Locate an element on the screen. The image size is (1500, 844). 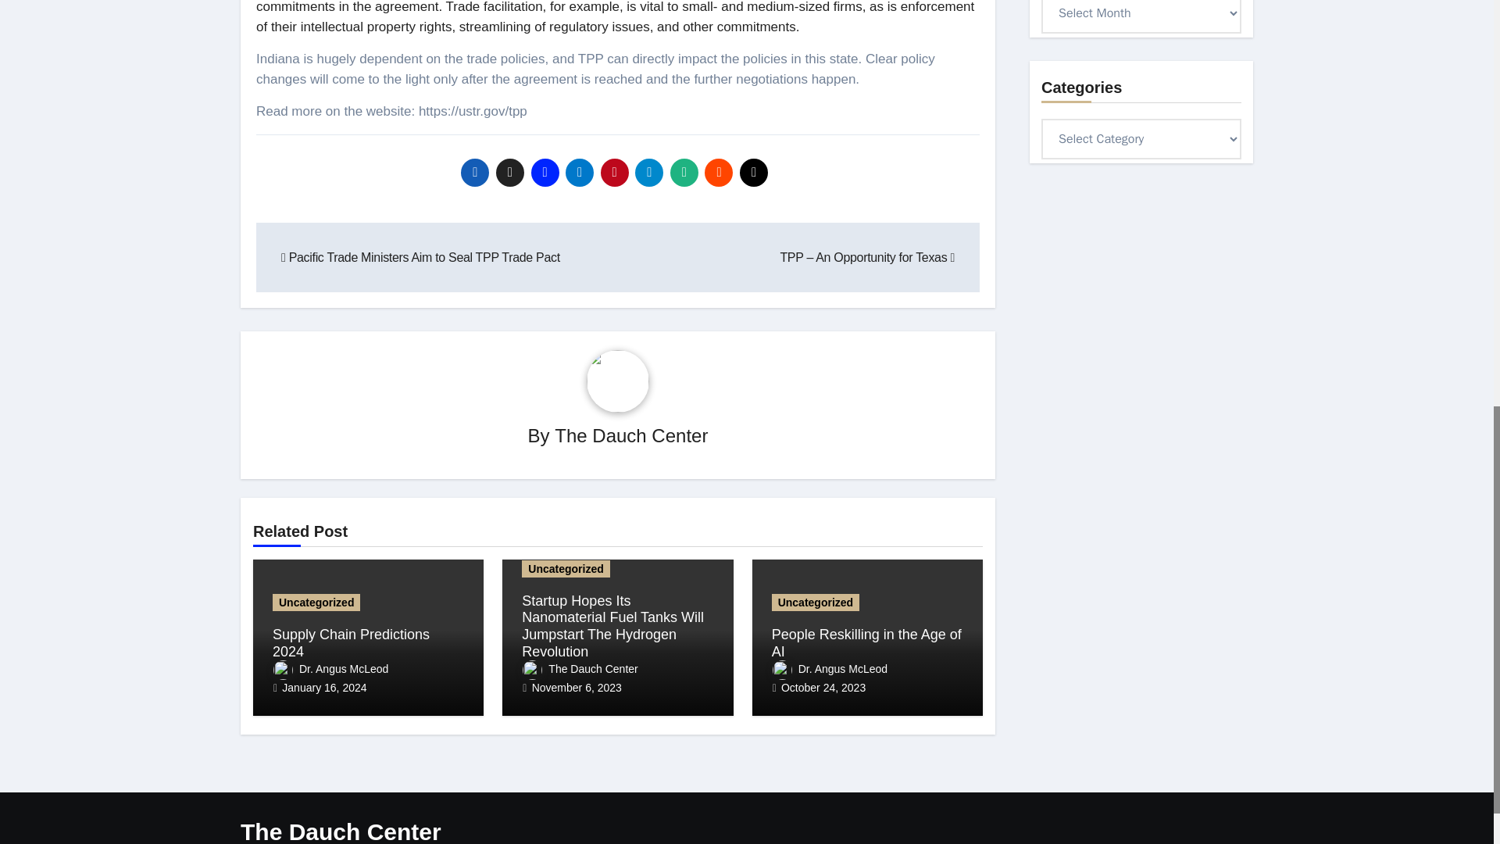
The Dauch Center is located at coordinates (580, 669).